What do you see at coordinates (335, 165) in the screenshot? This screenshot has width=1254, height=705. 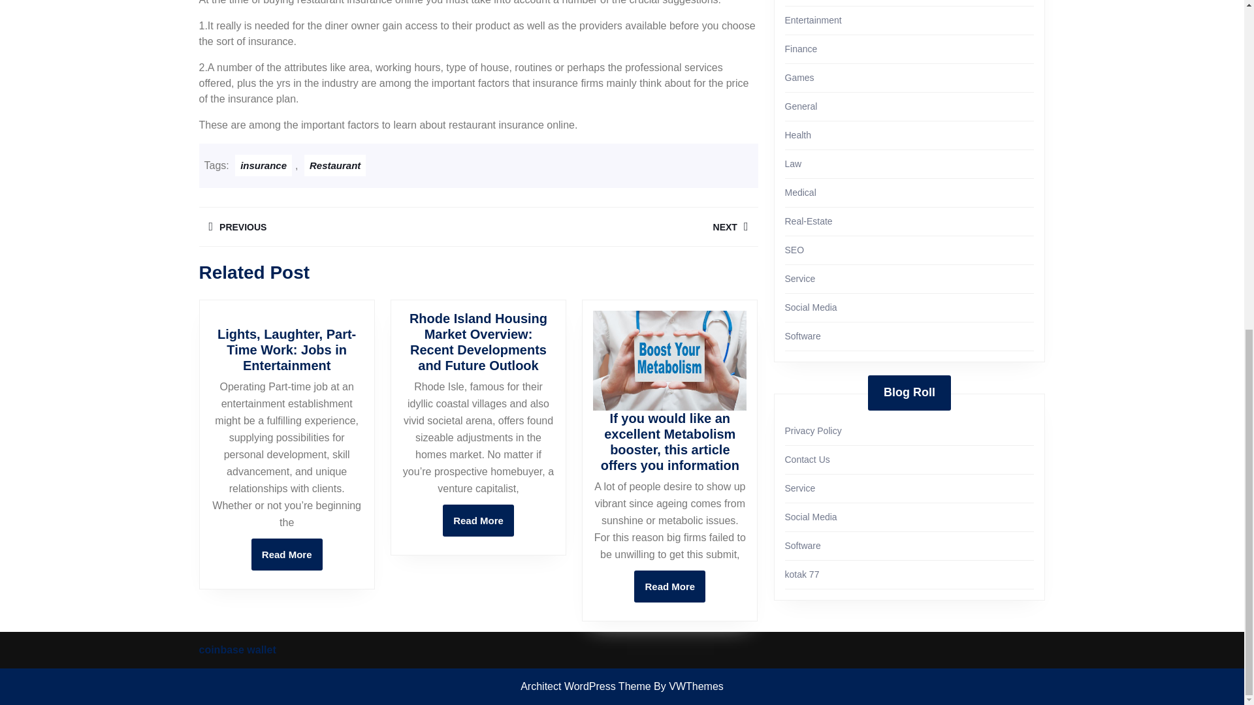 I see `Law` at bounding box center [335, 165].